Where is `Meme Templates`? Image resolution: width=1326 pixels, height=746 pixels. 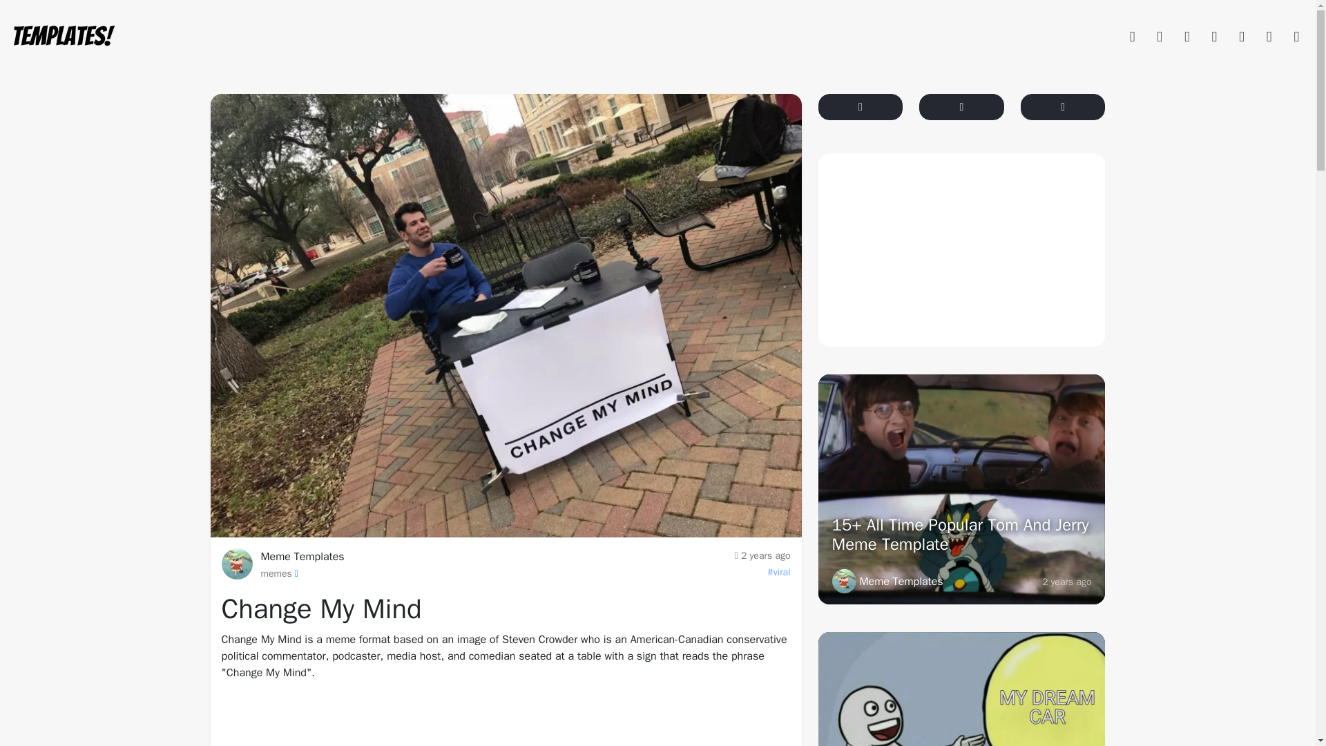
Meme Templates is located at coordinates (302, 557).